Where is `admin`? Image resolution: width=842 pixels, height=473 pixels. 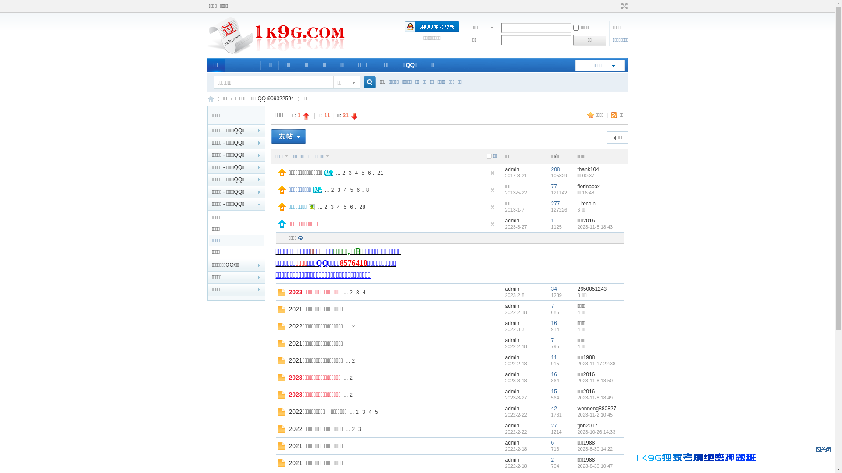
admin is located at coordinates (512, 442).